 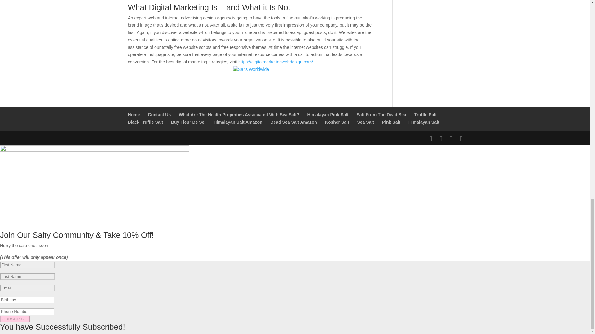 What do you see at coordinates (134, 114) in the screenshot?
I see `Home` at bounding box center [134, 114].